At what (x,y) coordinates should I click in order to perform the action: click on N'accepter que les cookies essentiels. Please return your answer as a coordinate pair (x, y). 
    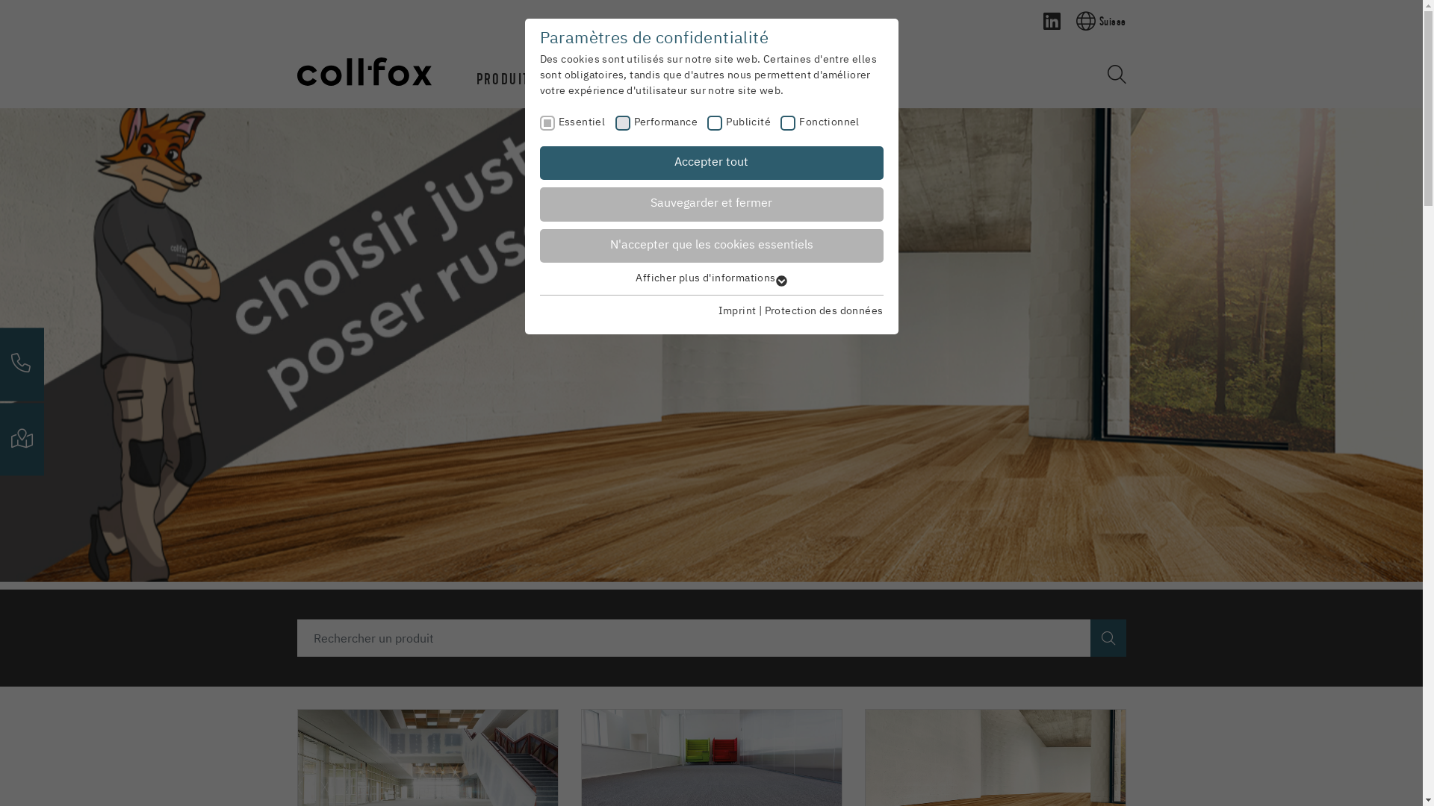
    Looking at the image, I should click on (711, 246).